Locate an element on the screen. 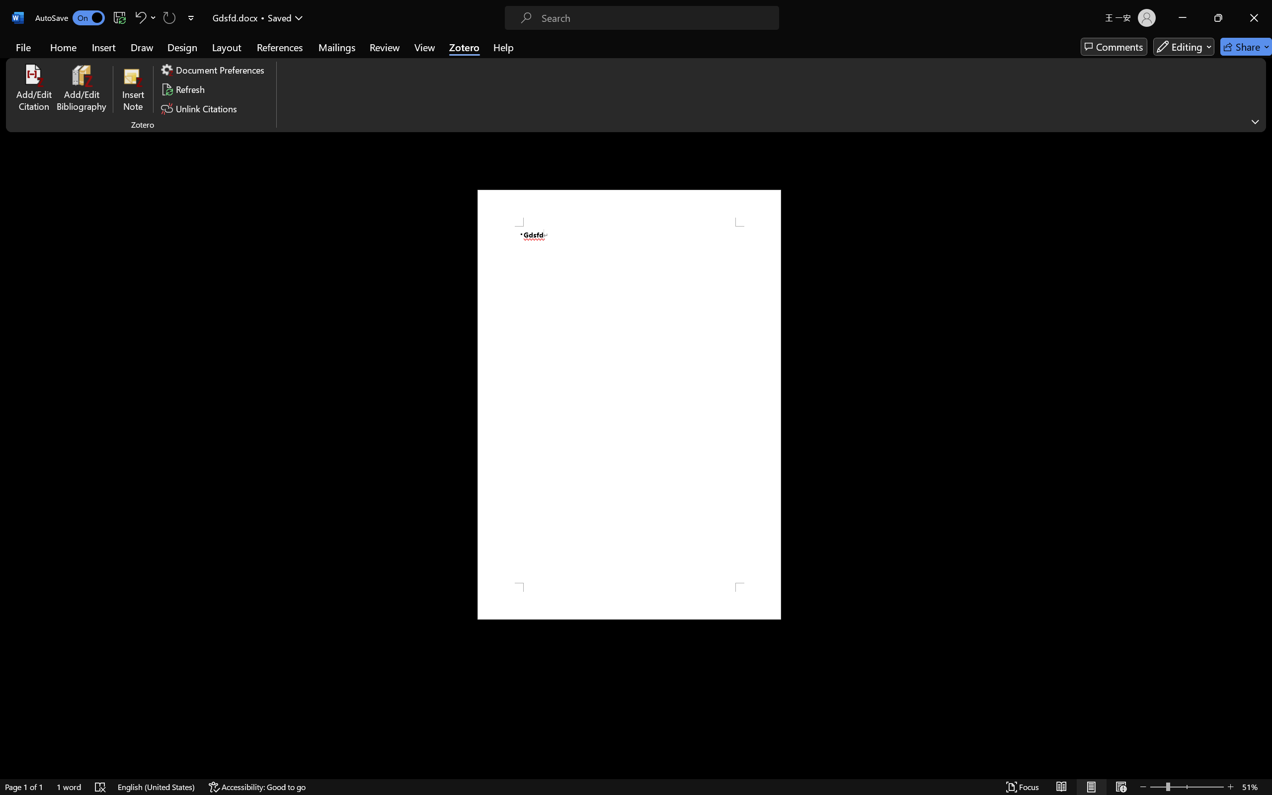 This screenshot has height=795, width=1272. Page 1 content is located at coordinates (629, 404).